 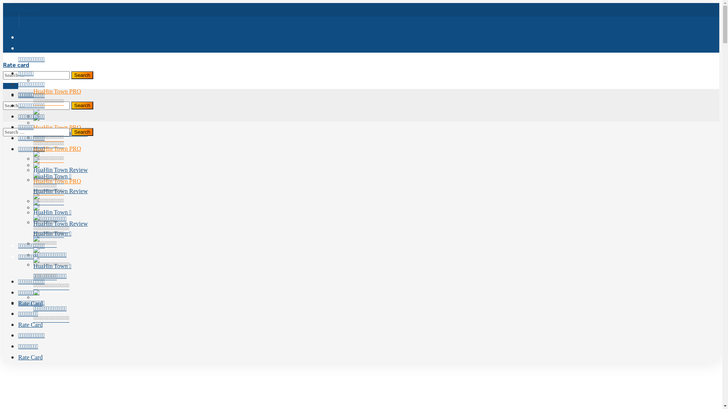 What do you see at coordinates (82, 132) in the screenshot?
I see `Search` at bounding box center [82, 132].